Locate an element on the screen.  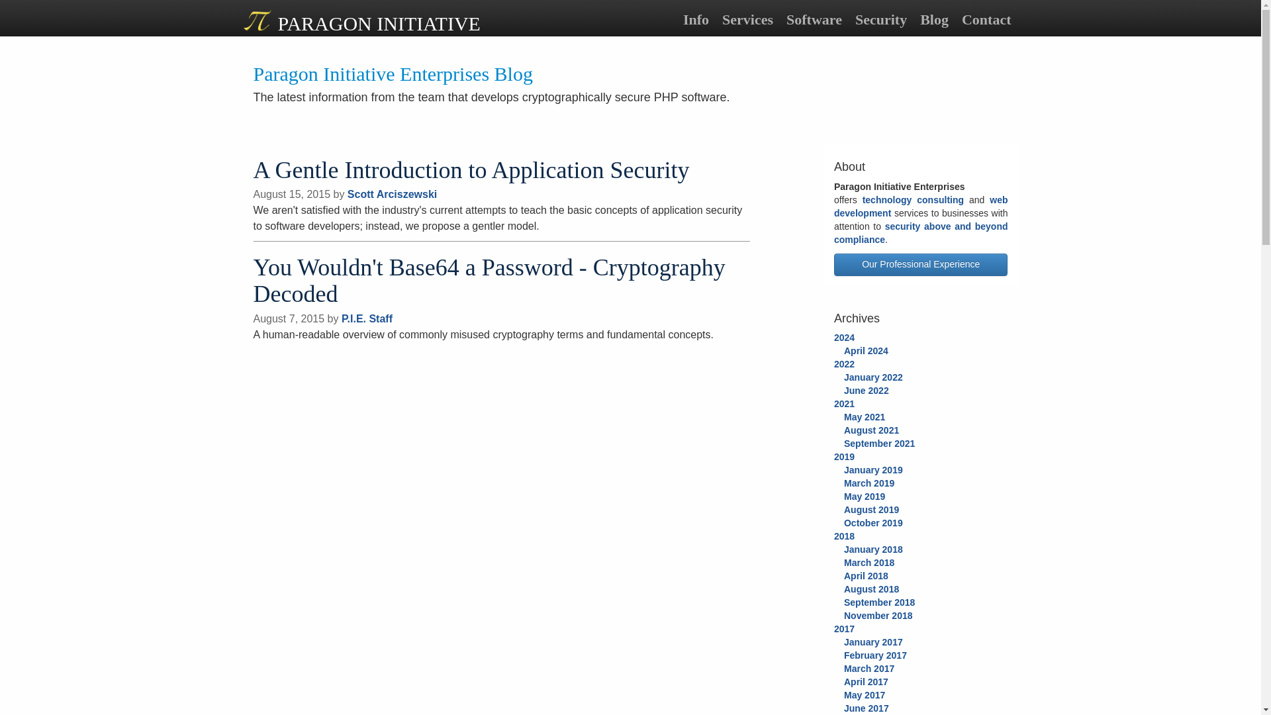
September 2021 is located at coordinates (879, 444).